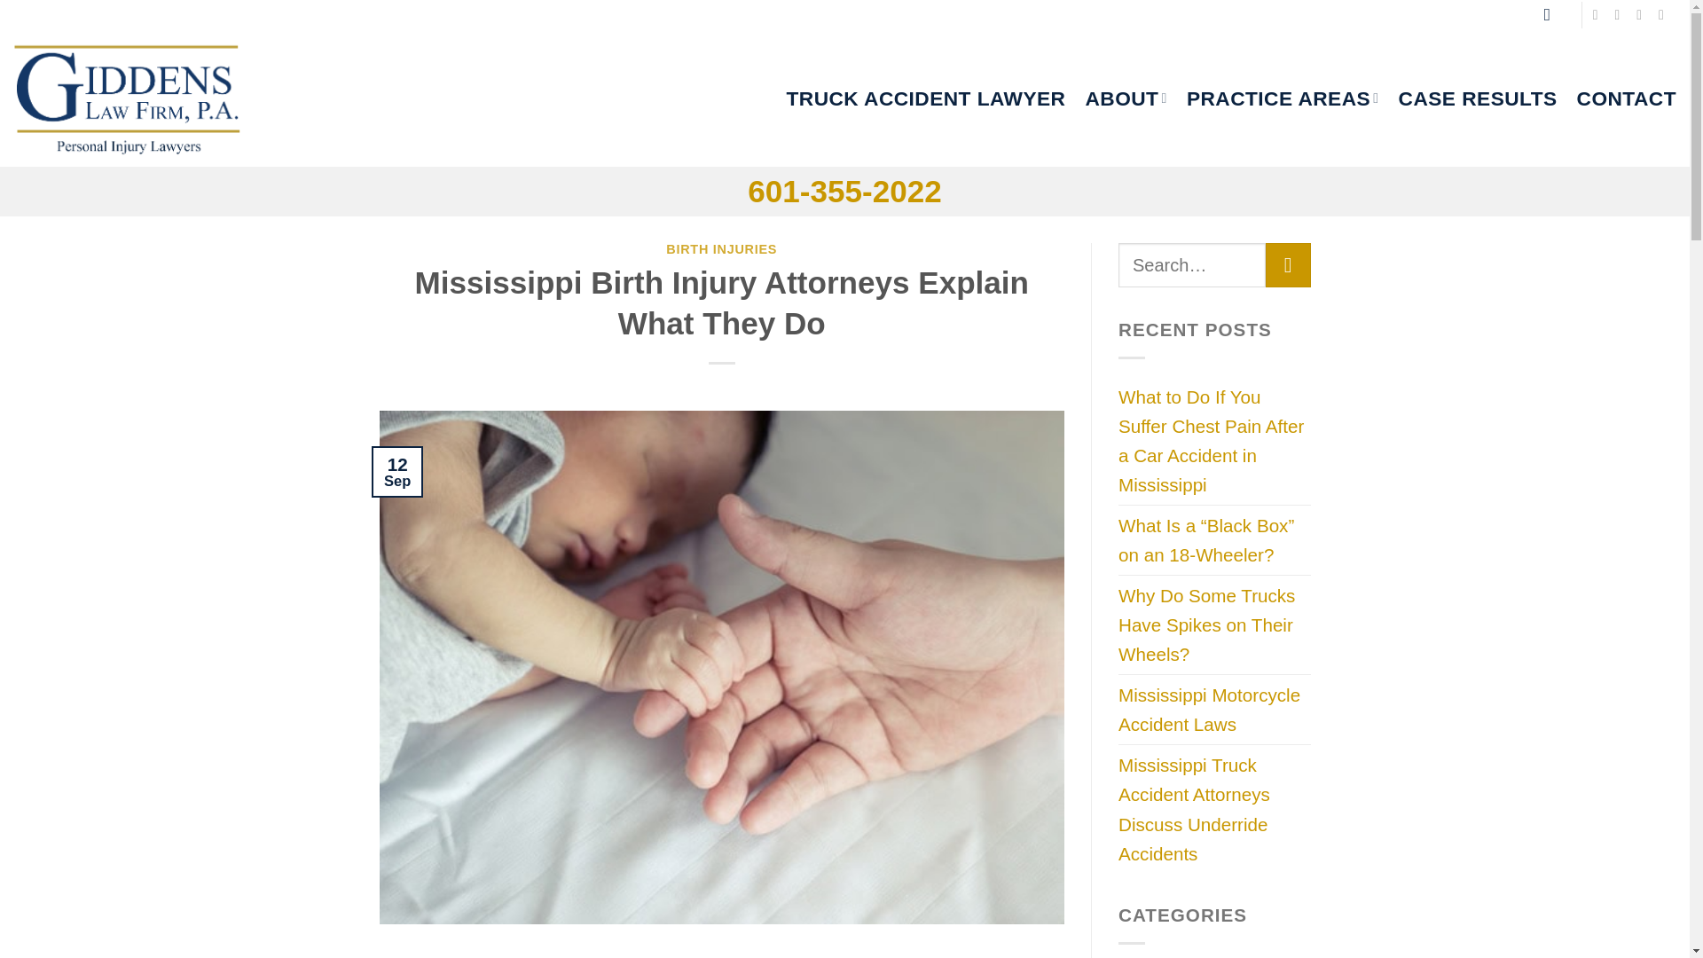  I want to click on TRUCK ACCIDENT LAWYER, so click(925, 98).